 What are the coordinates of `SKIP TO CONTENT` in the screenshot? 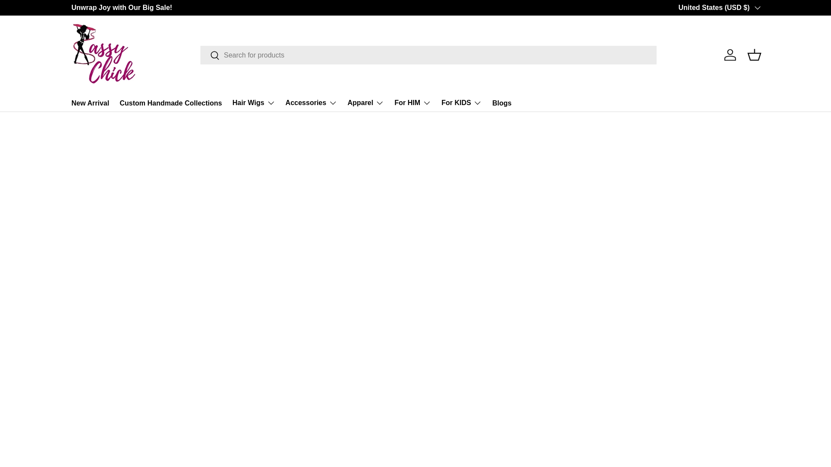 It's located at (39, 12).